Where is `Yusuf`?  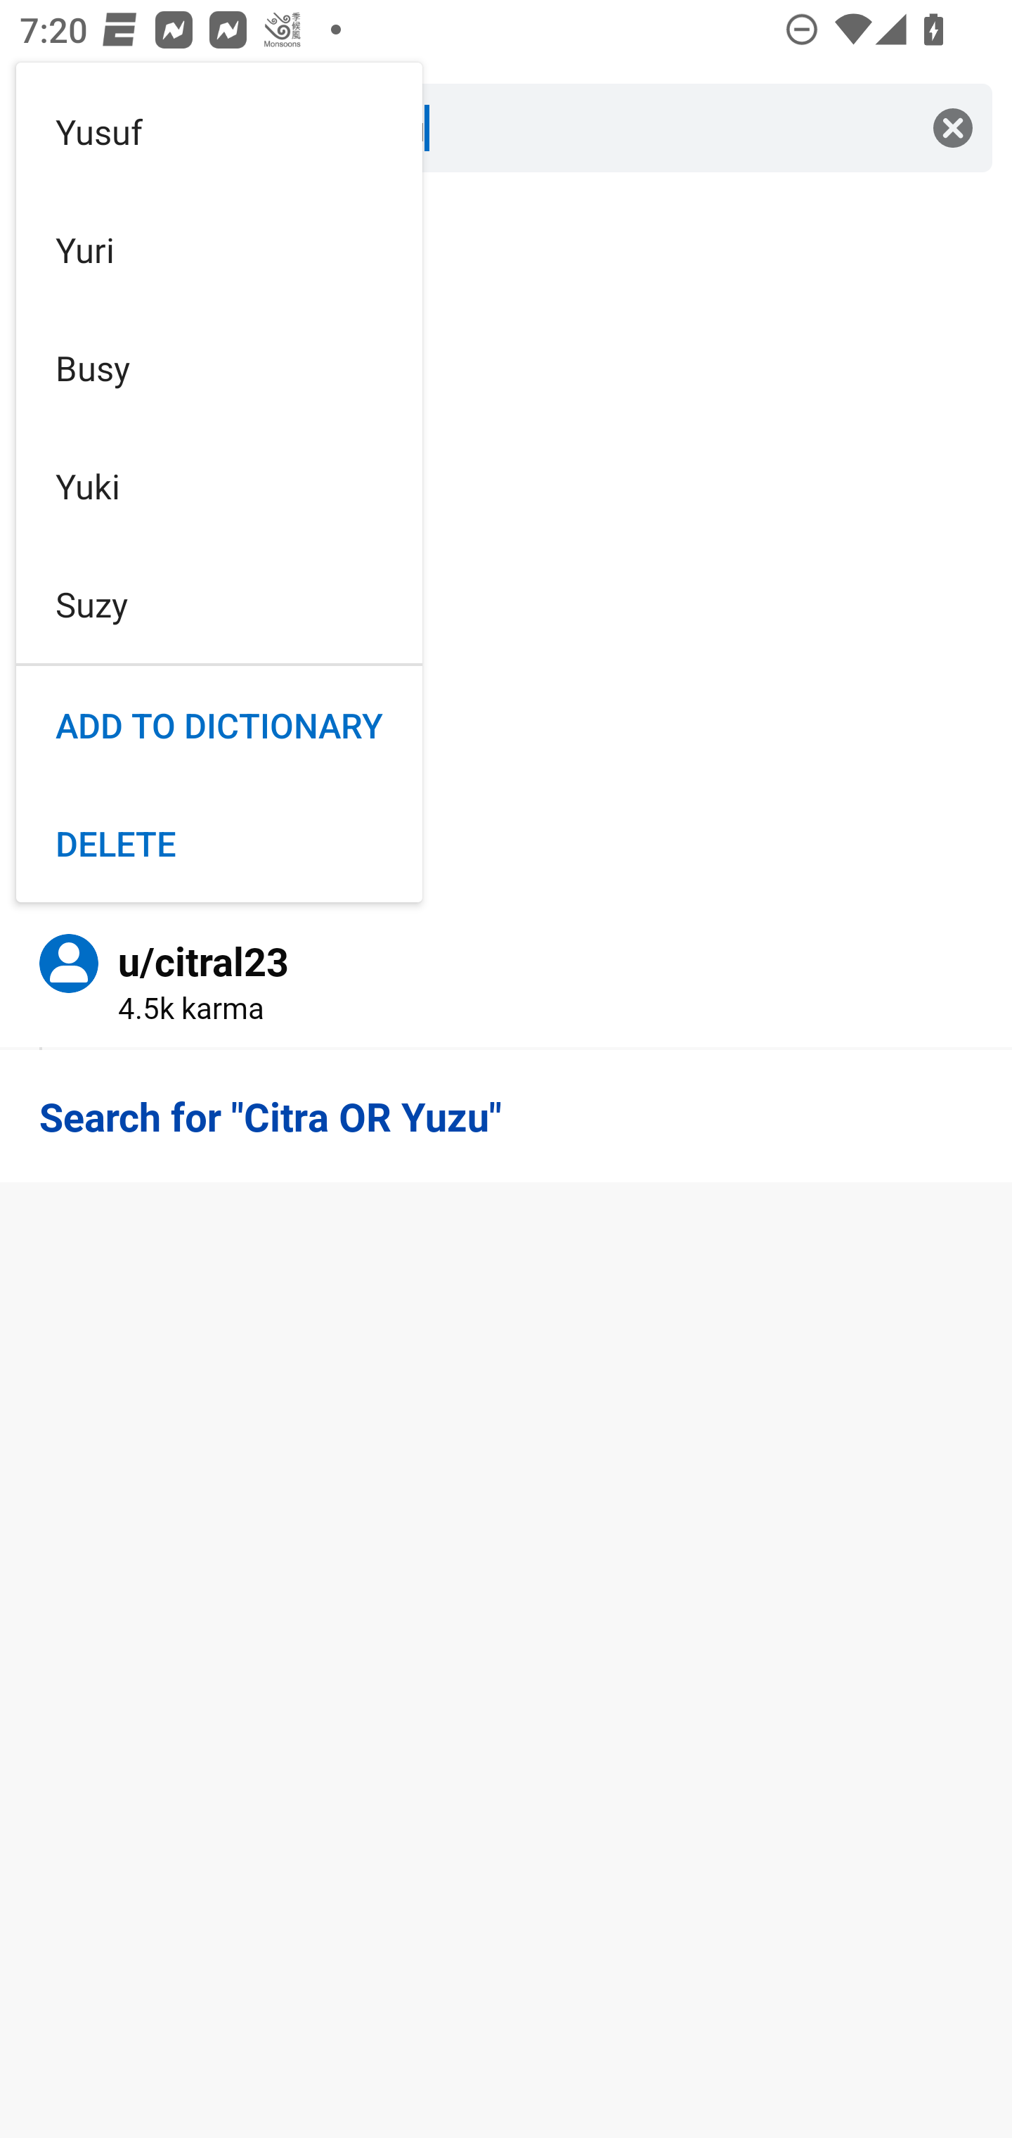
Yusuf is located at coordinates (219, 131).